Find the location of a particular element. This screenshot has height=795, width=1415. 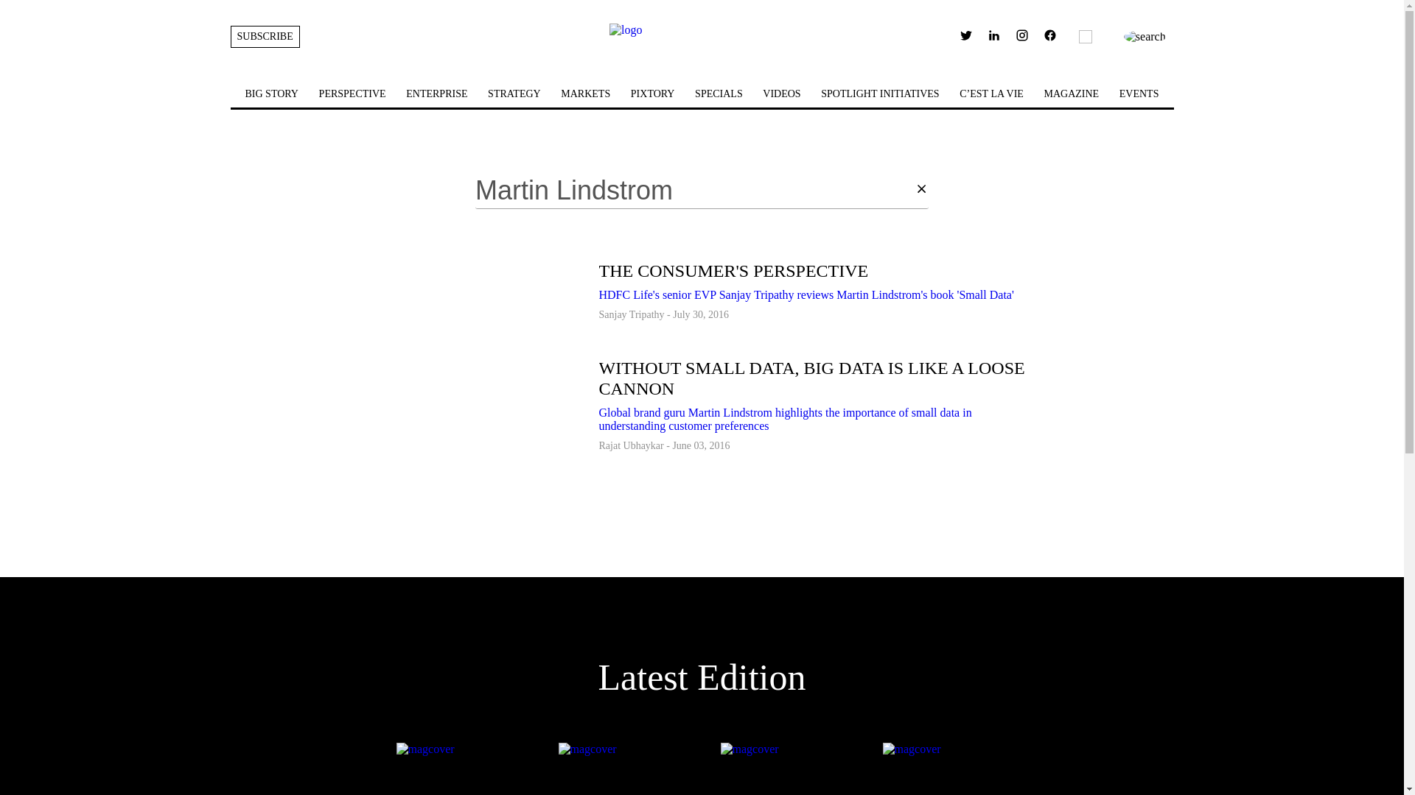

User Profile is located at coordinates (1050, 35).